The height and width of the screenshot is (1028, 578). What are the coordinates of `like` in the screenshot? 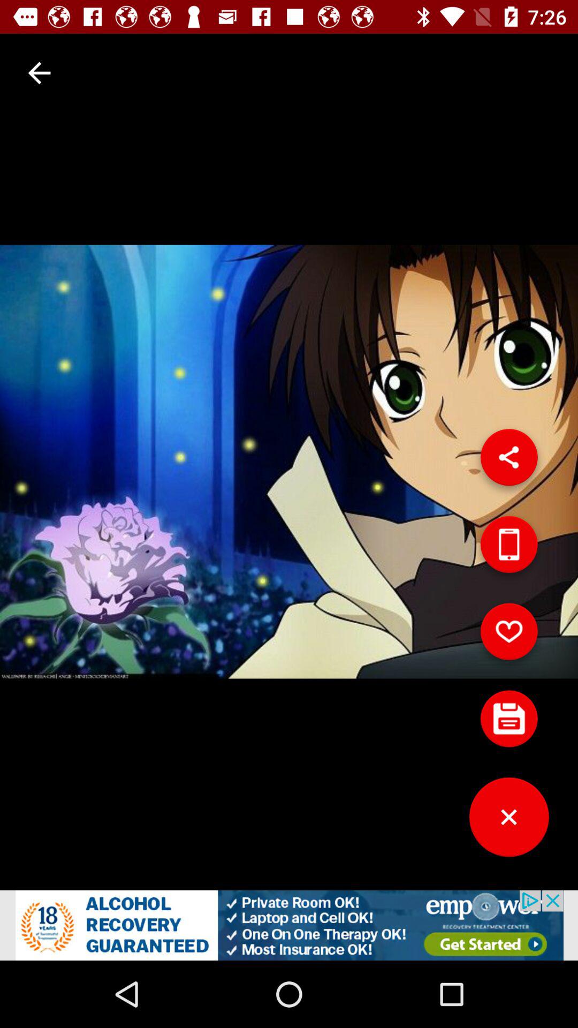 It's located at (509, 636).